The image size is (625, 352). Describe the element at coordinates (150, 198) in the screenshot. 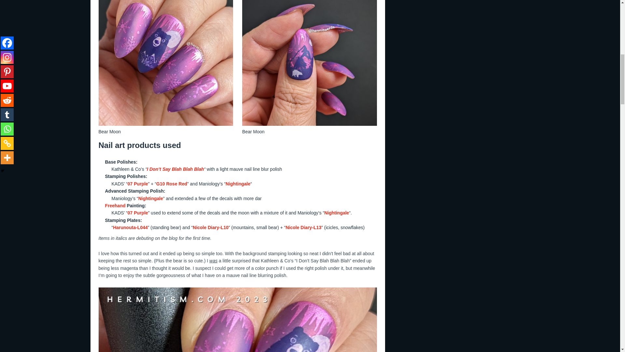

I see `Nightingale` at that location.